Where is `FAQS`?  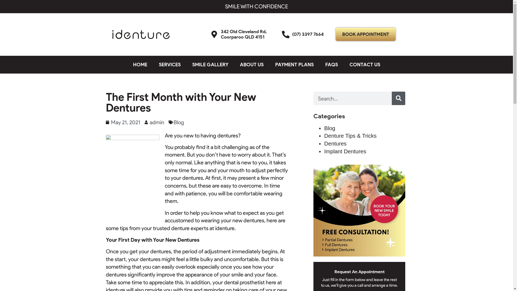
FAQS is located at coordinates (332, 65).